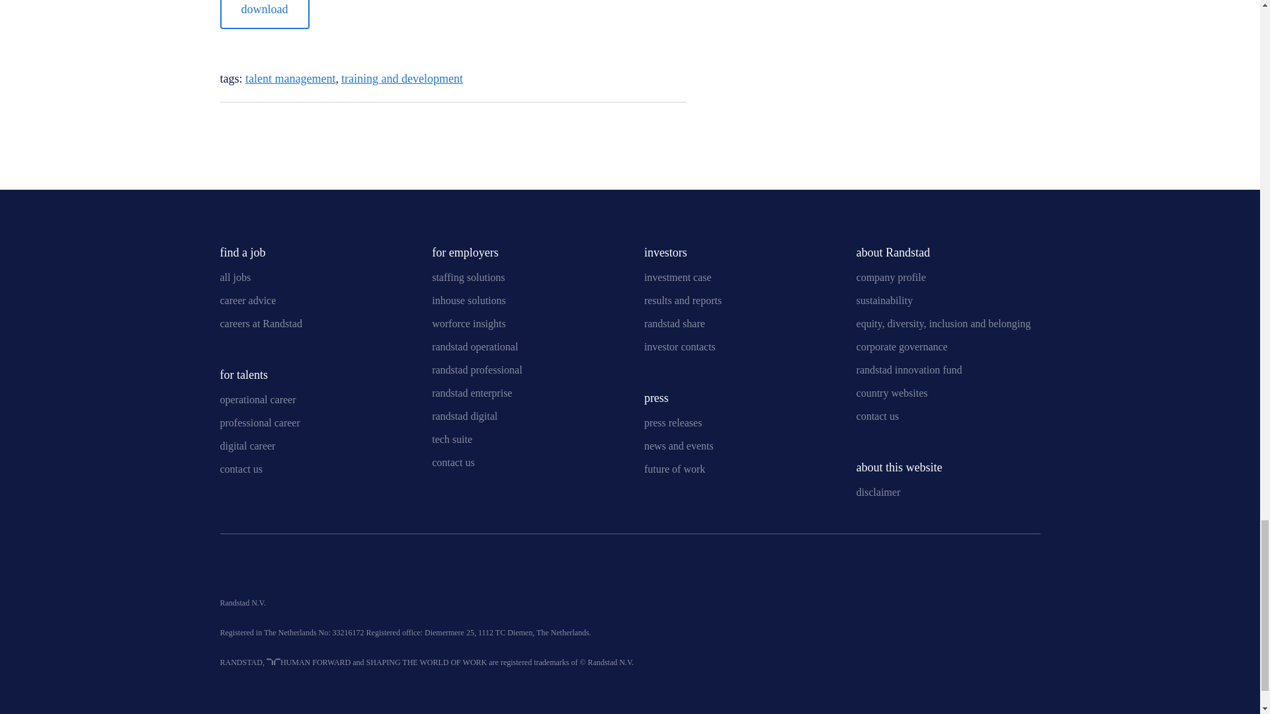  What do you see at coordinates (607, 126) in the screenshot?
I see `share this article on linkedin` at bounding box center [607, 126].